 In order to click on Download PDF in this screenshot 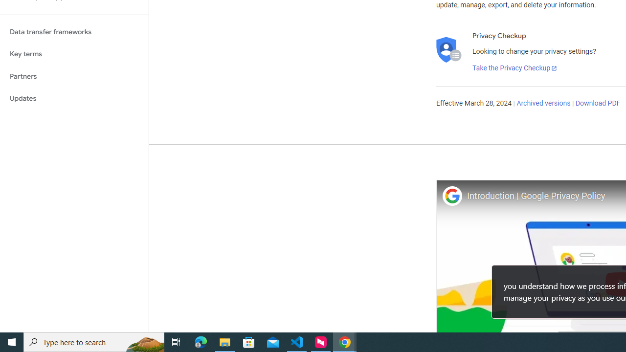, I will do `click(598, 104)`.